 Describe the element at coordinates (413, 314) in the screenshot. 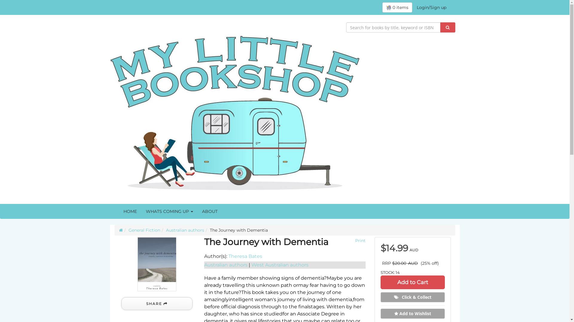

I see `Add to Wishlist` at that location.